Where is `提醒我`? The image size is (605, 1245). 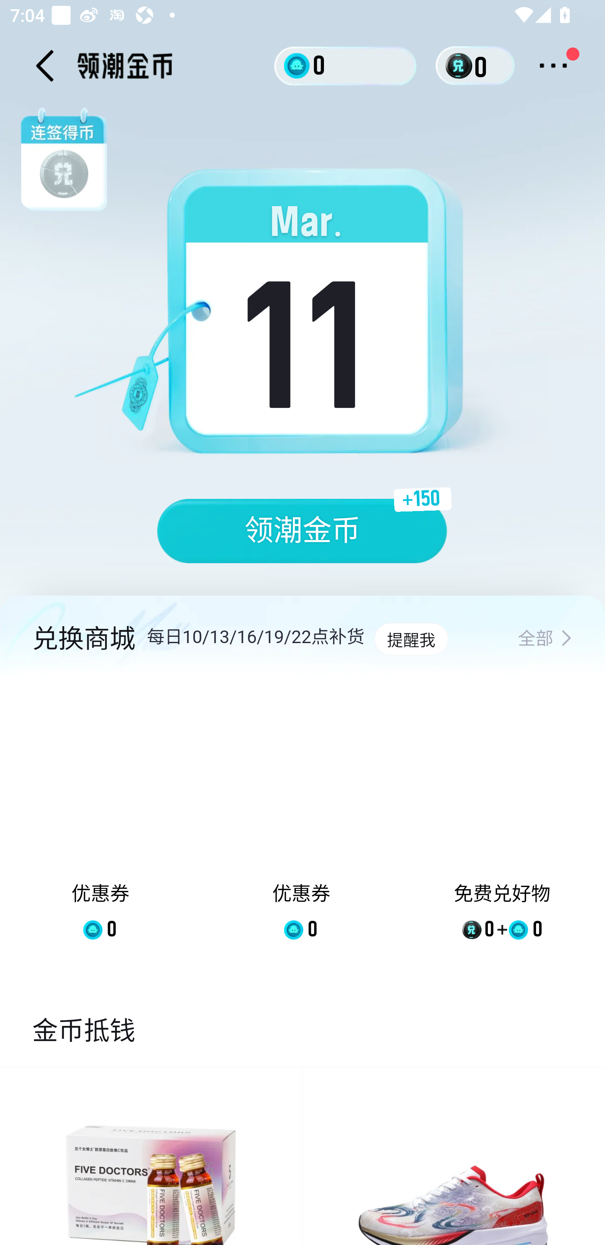 提醒我 is located at coordinates (411, 639).